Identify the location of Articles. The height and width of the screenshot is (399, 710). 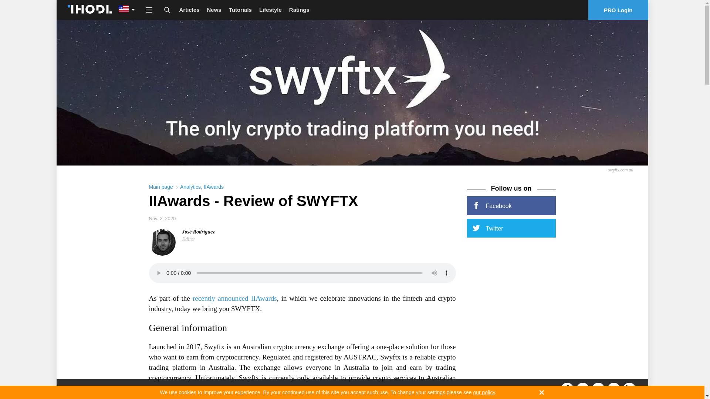
(189, 10).